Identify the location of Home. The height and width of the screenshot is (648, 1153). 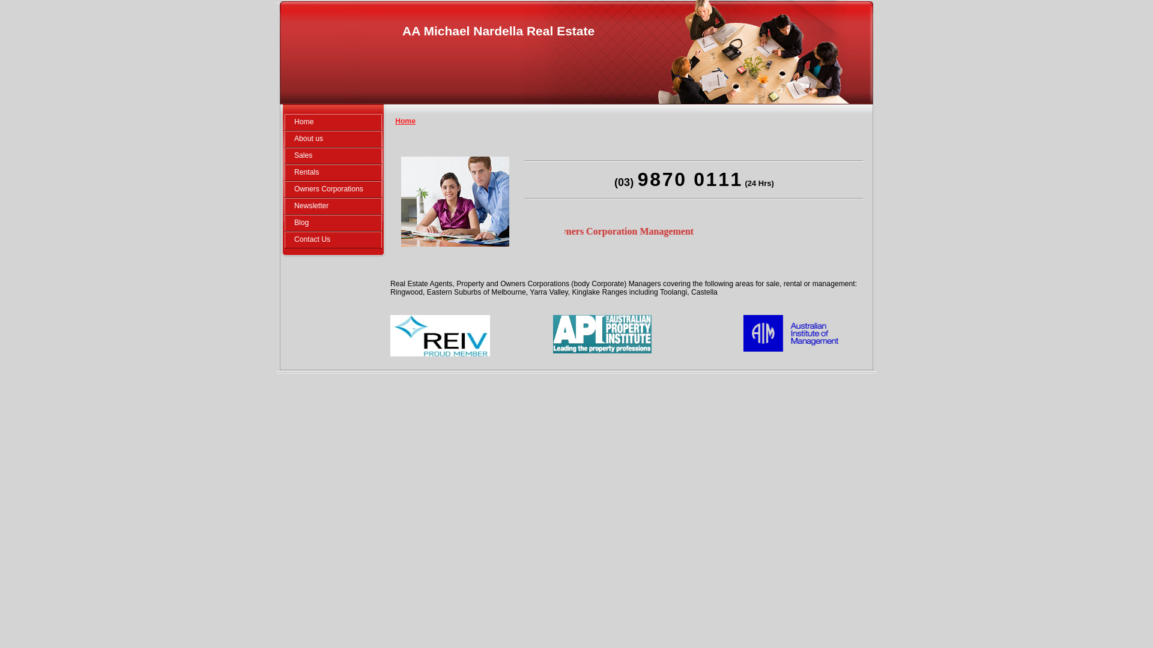
(333, 122).